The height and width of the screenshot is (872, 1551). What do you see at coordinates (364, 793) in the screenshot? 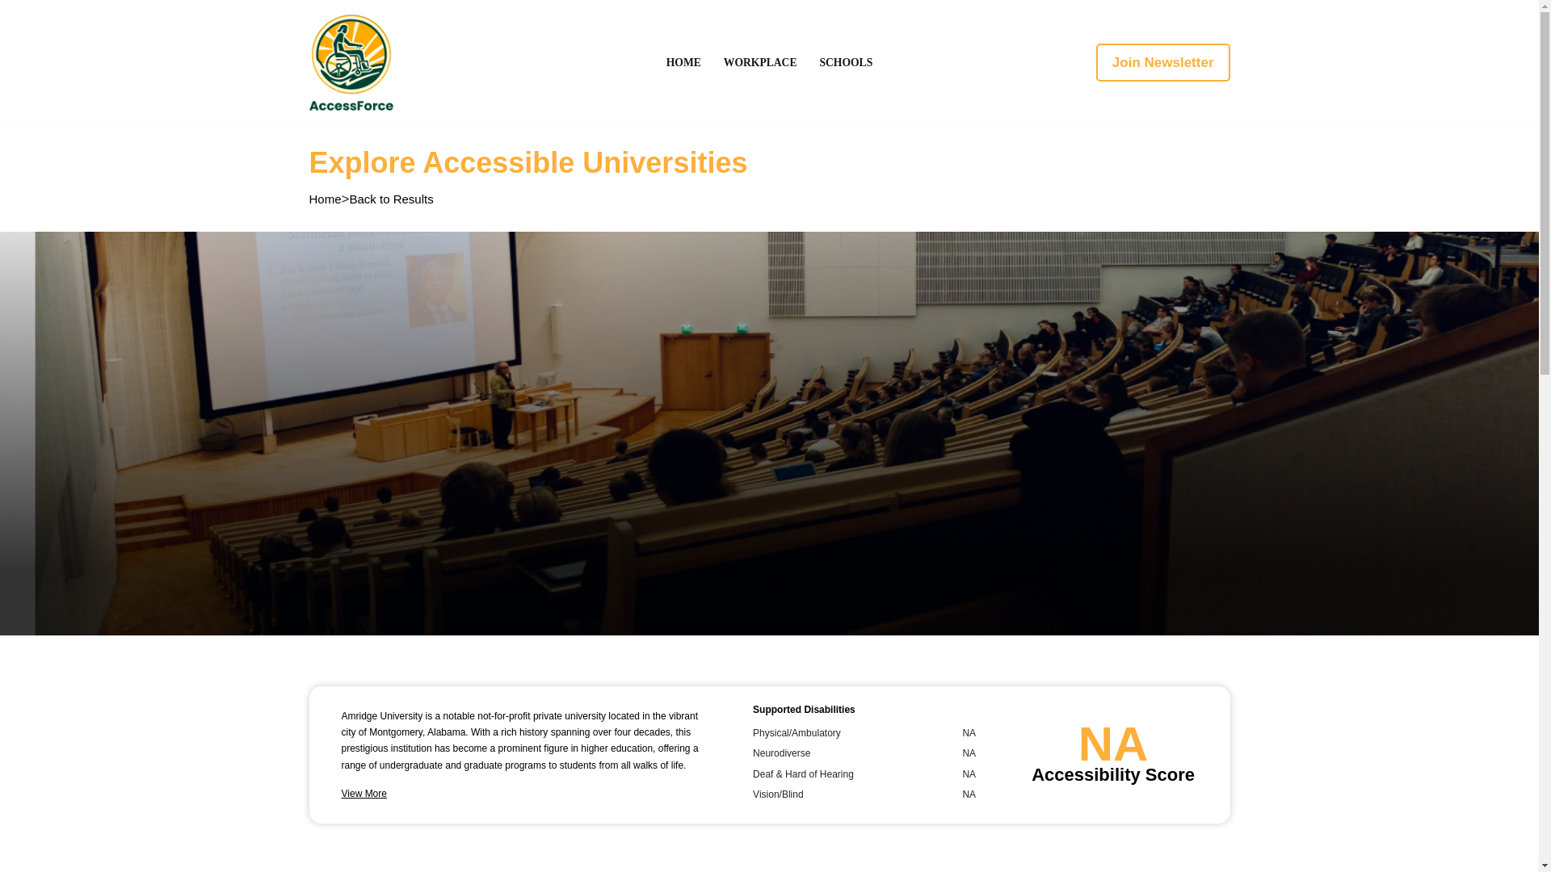
I see `View More` at bounding box center [364, 793].